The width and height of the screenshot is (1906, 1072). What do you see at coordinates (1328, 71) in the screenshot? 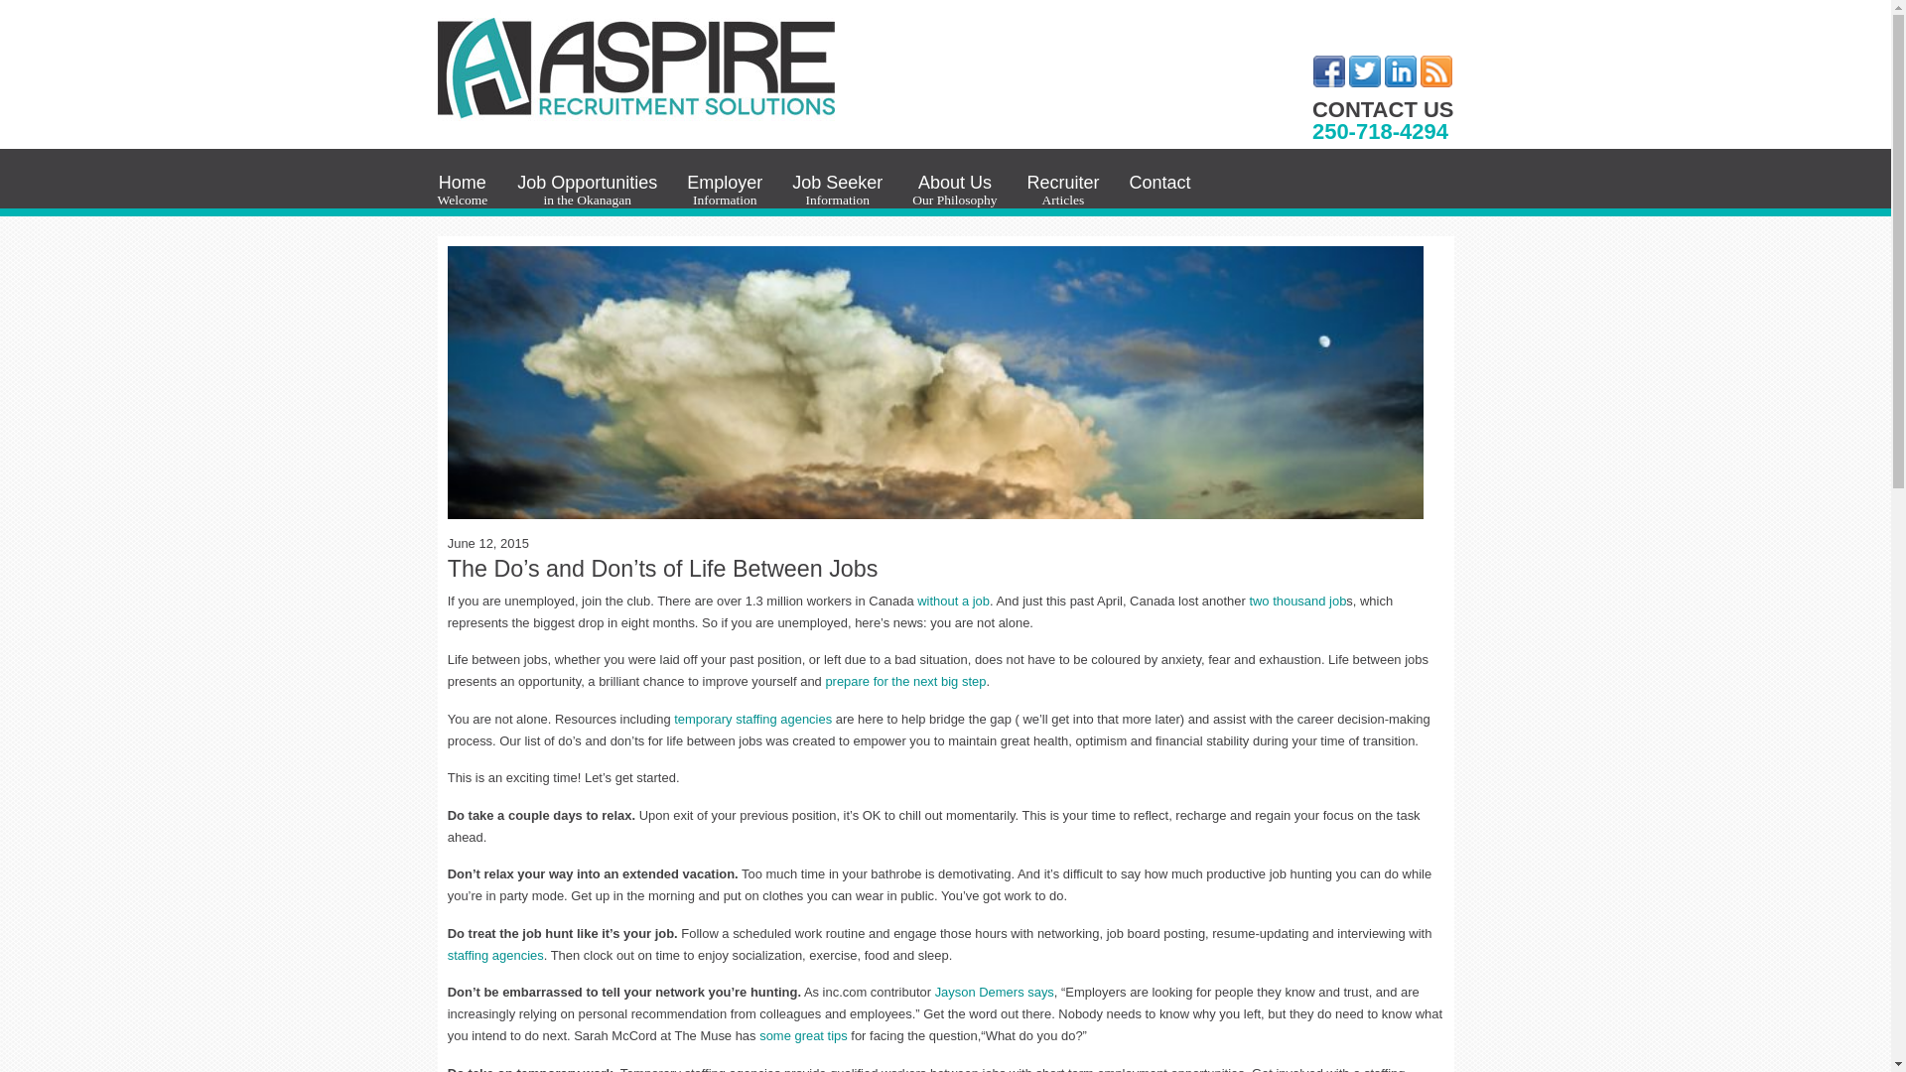
I see `prepare for the next big step` at bounding box center [1328, 71].